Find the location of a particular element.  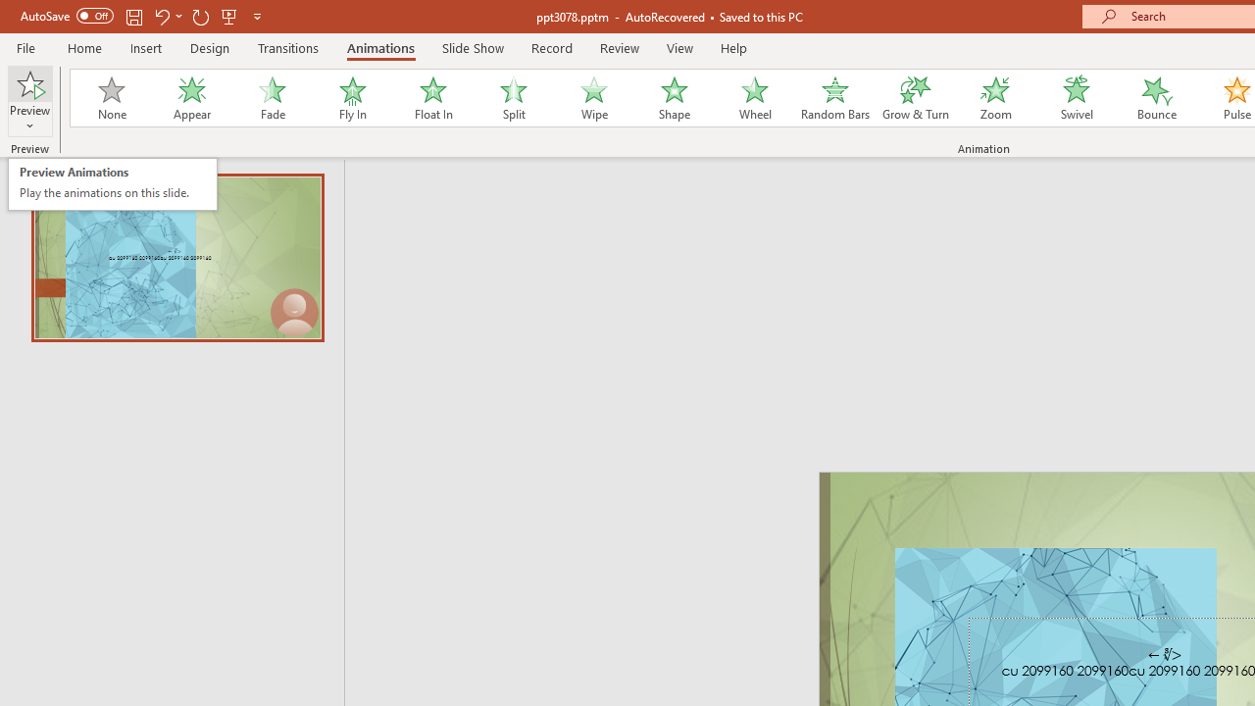

Preview is located at coordinates (755, 98).